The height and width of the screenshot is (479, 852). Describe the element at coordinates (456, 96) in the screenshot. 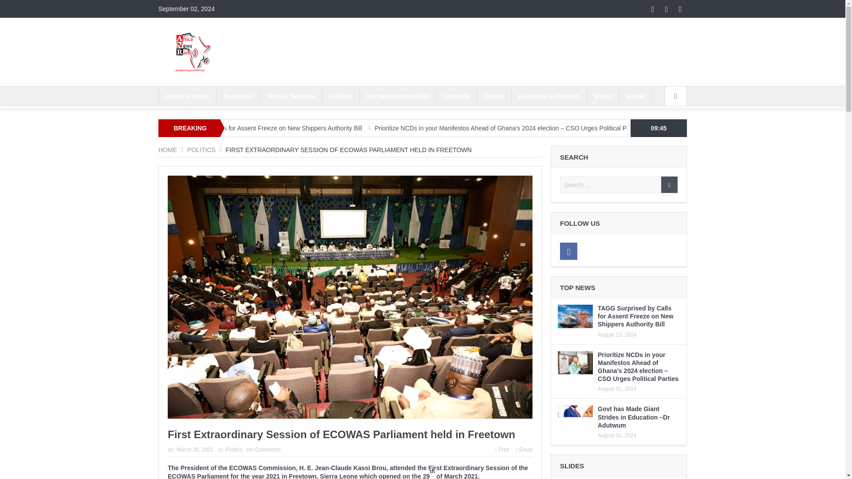

I see `Lifestyle` at that location.